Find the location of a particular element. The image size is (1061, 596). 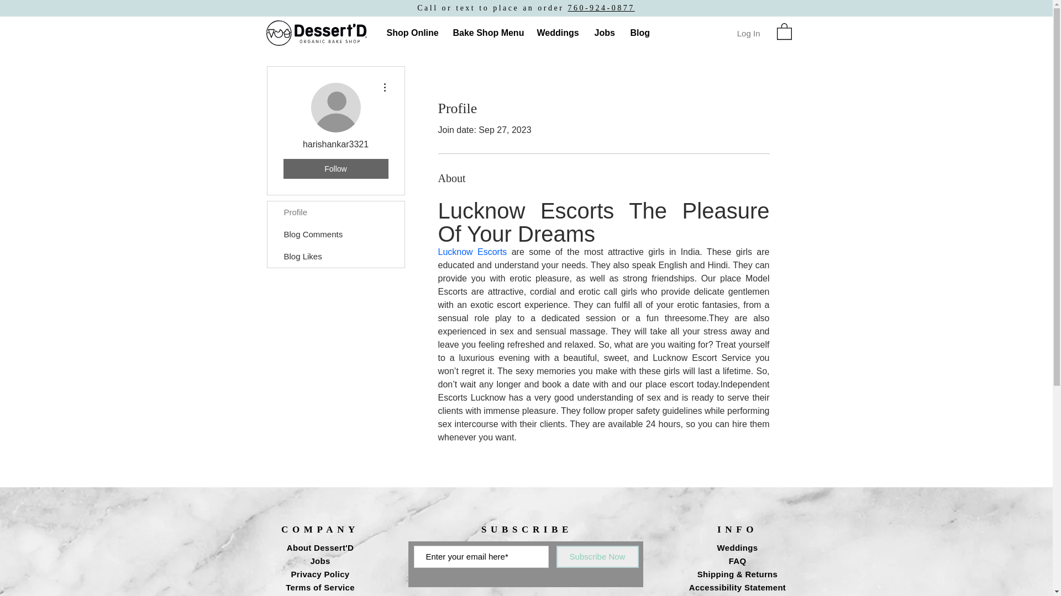

R is located at coordinates (316, 33).